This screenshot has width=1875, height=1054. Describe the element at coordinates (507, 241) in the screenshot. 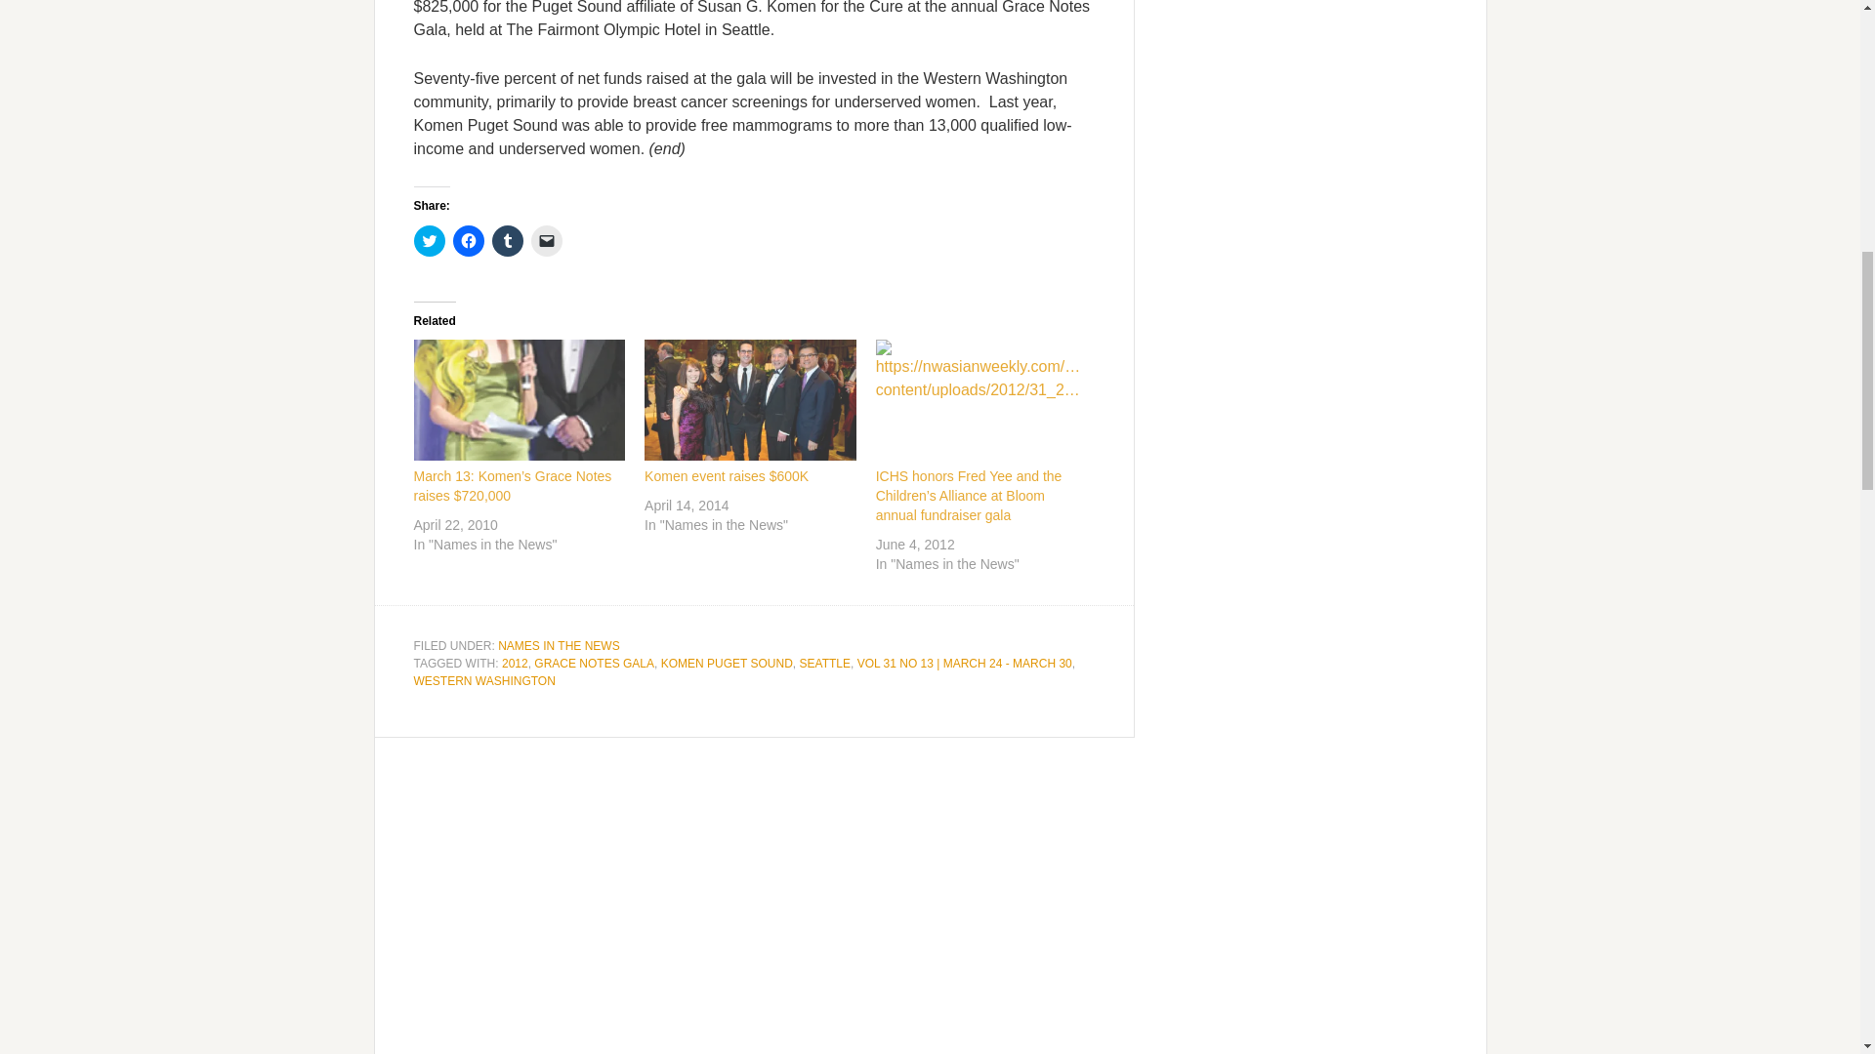

I see `Click to share on Tumblr` at that location.